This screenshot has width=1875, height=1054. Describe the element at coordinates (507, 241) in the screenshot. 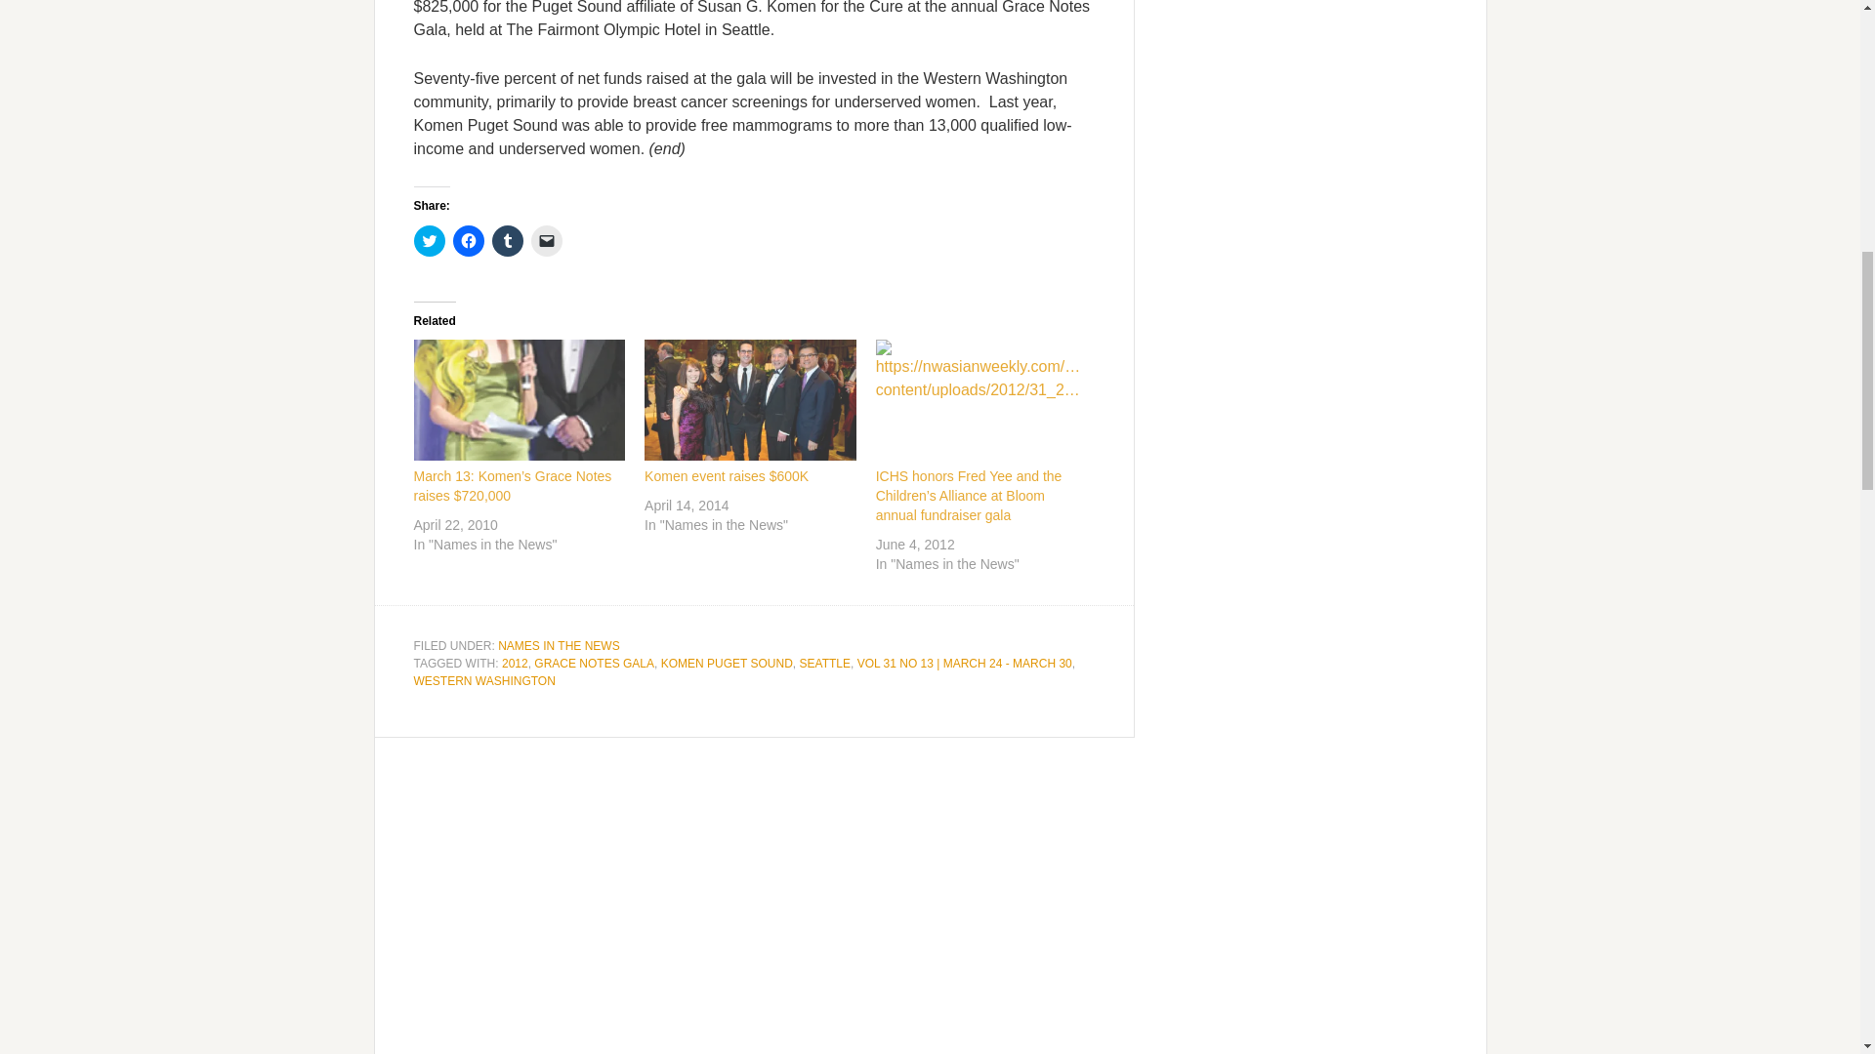

I see `Click to share on Tumblr` at that location.